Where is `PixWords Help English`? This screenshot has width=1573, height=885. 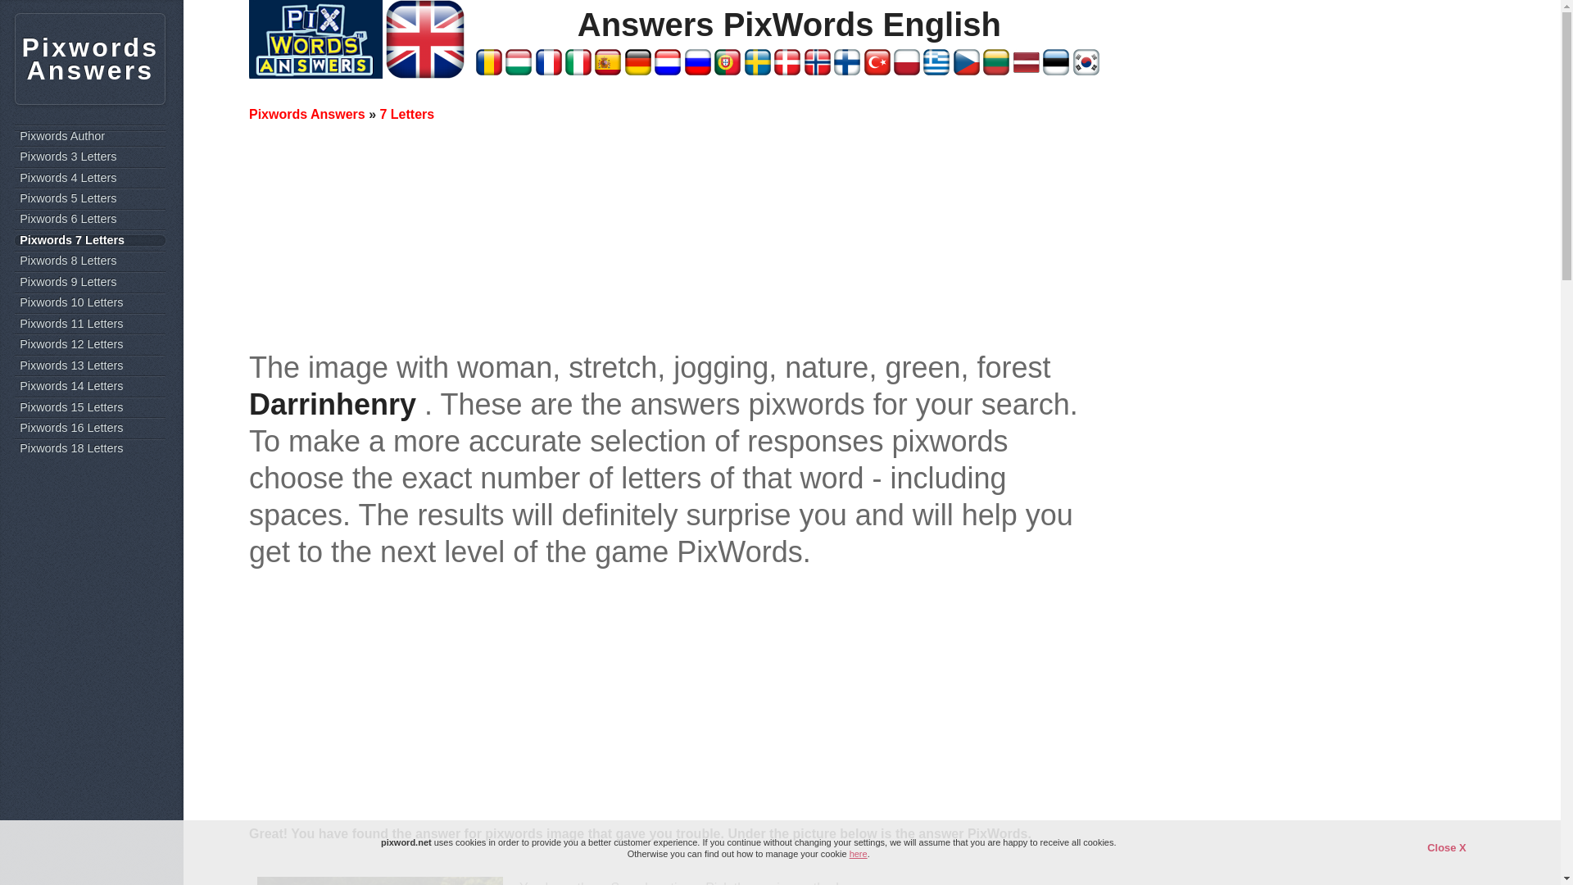 PixWords Help English is located at coordinates (424, 74).